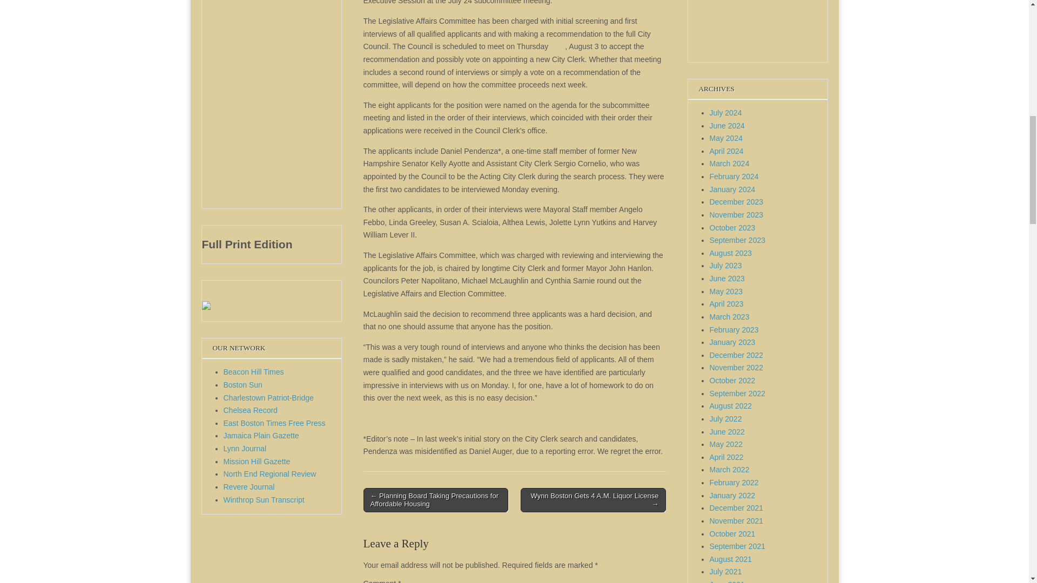 The width and height of the screenshot is (1037, 583). Describe the element at coordinates (261, 436) in the screenshot. I see `Jamaica Plain Gazette` at that location.